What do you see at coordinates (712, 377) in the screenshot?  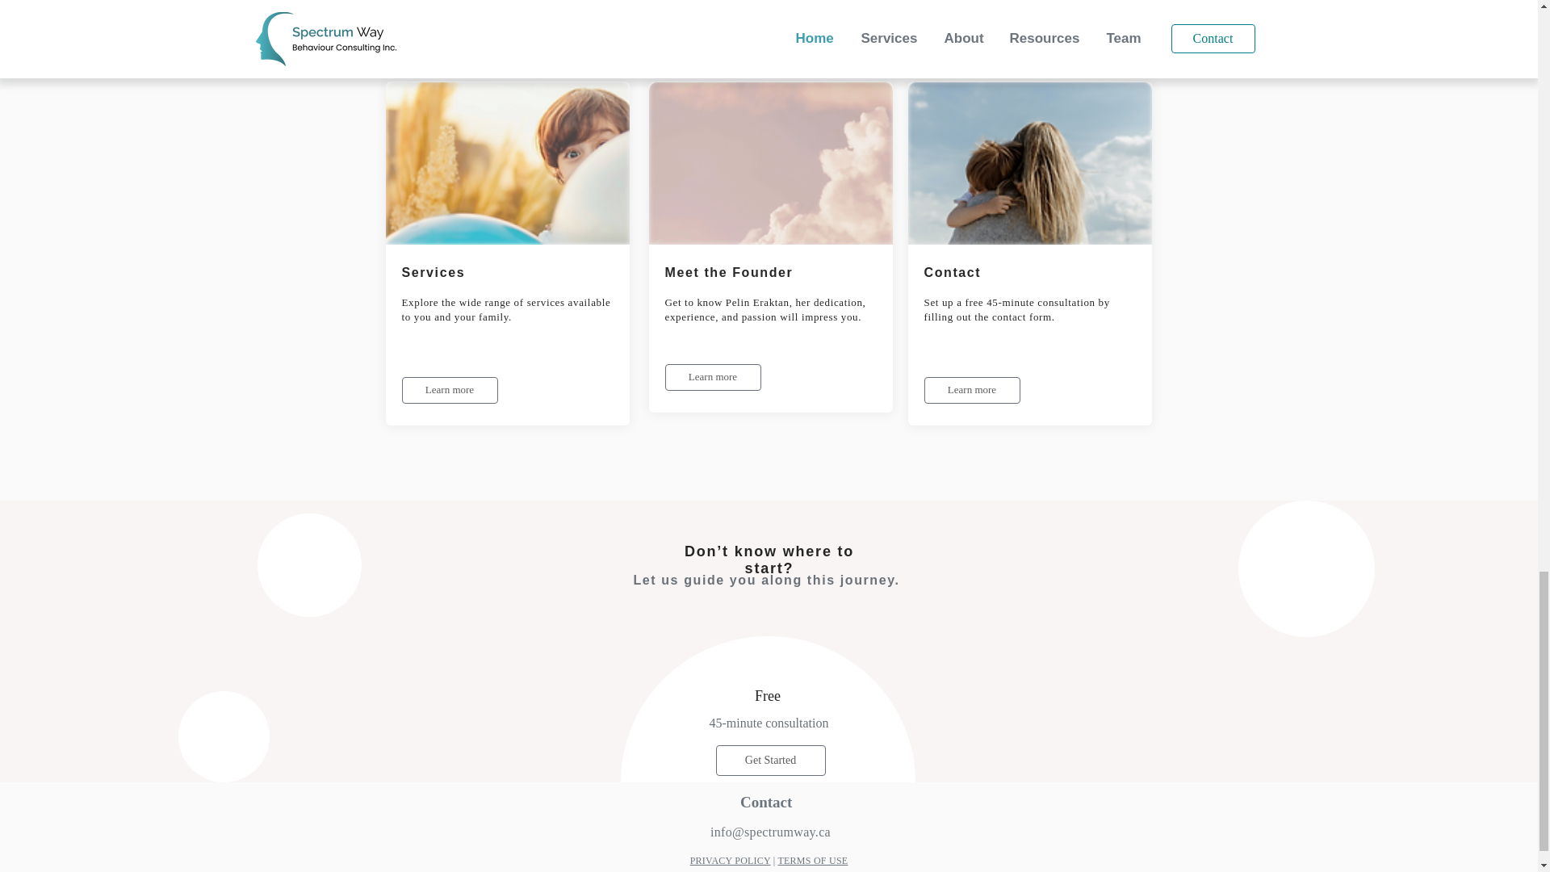 I see `Learn more` at bounding box center [712, 377].